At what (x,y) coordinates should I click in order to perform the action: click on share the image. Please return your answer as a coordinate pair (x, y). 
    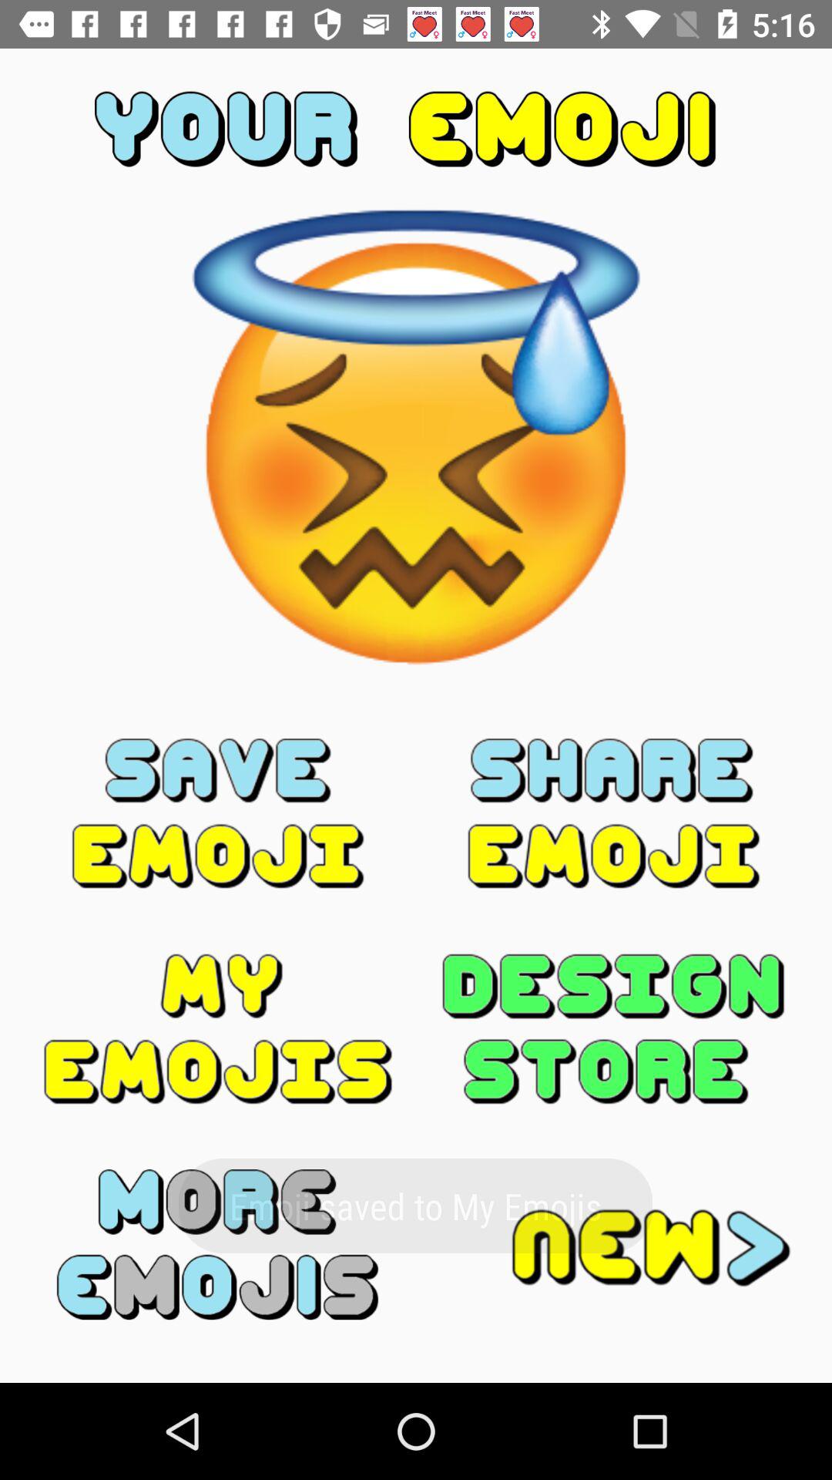
    Looking at the image, I should click on (613, 813).